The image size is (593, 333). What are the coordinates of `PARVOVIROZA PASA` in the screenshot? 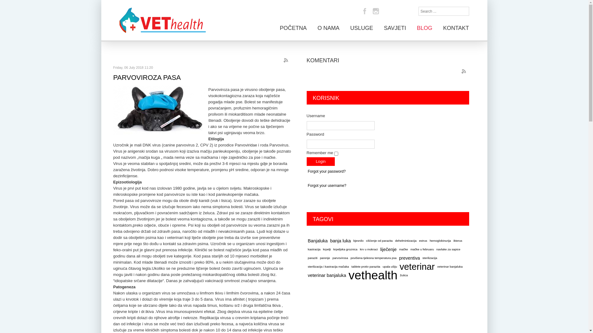 It's located at (147, 78).